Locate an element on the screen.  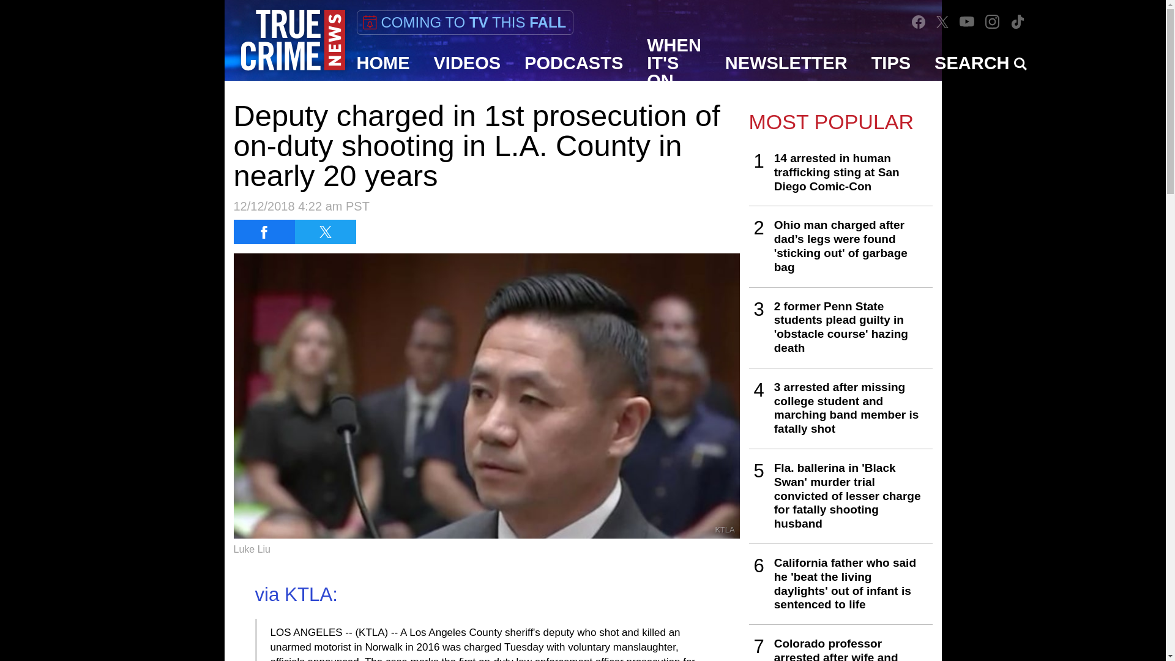
COMING TO TV THIS FALL is located at coordinates (464, 23).